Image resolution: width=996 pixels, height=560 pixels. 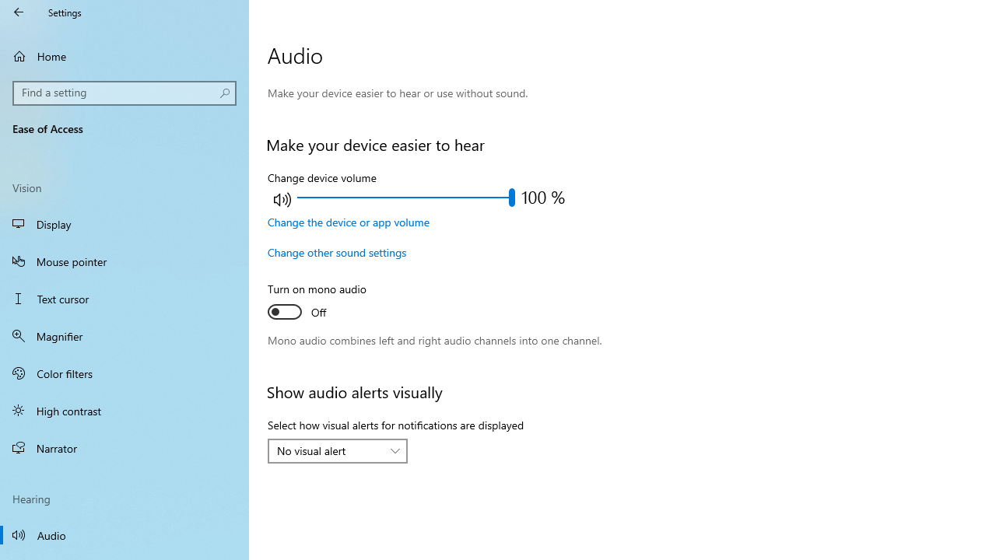 What do you see at coordinates (124, 299) in the screenshot?
I see `Text cursor` at bounding box center [124, 299].